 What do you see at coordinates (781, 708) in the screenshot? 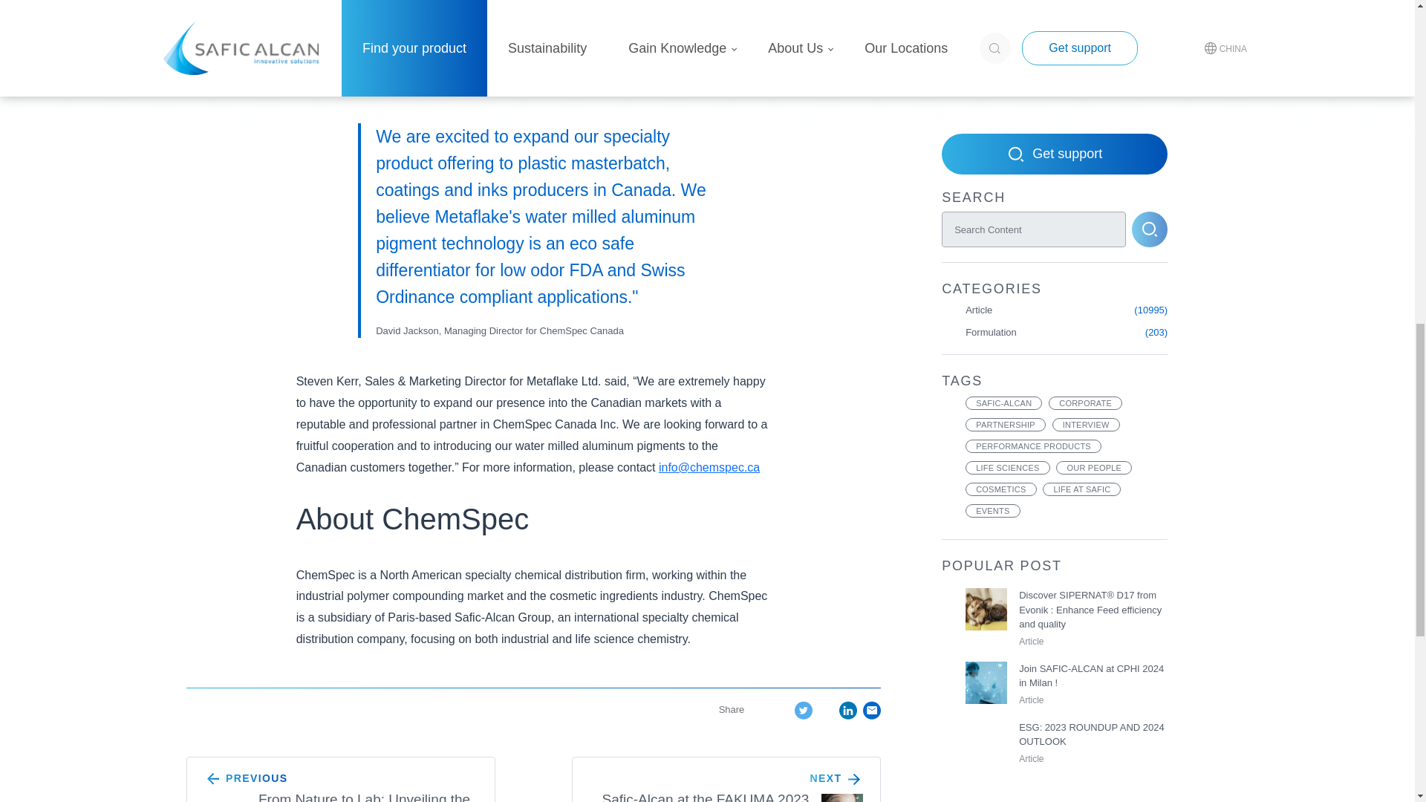
I see `Share to Facebook` at bounding box center [781, 708].